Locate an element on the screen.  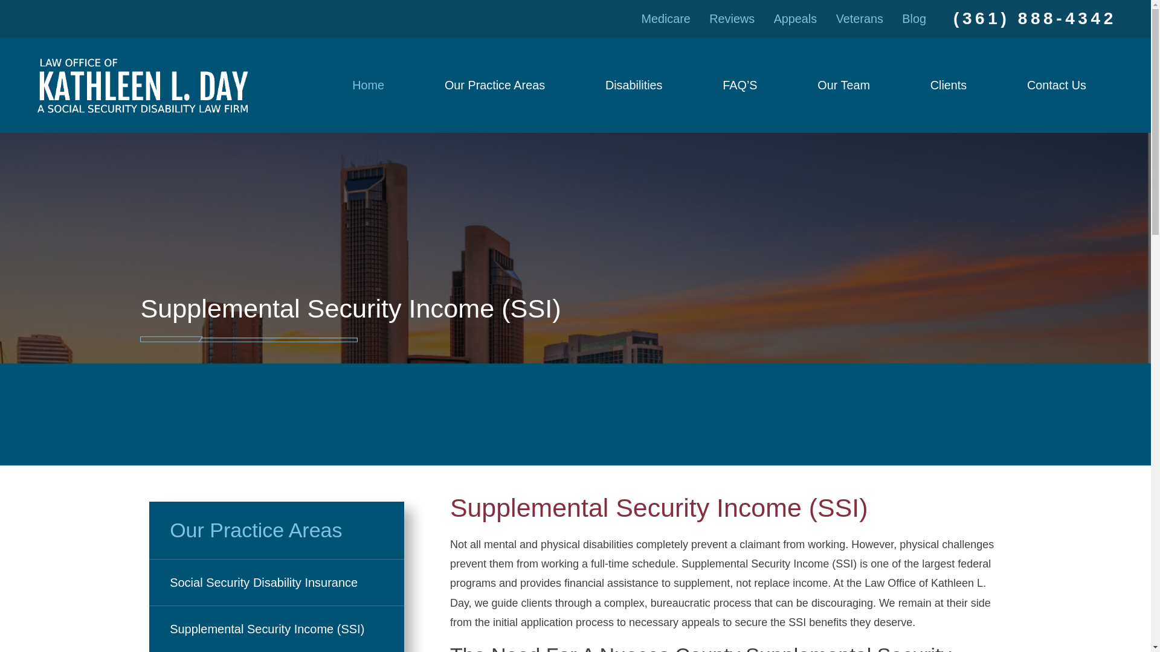
Our Team is located at coordinates (843, 85).